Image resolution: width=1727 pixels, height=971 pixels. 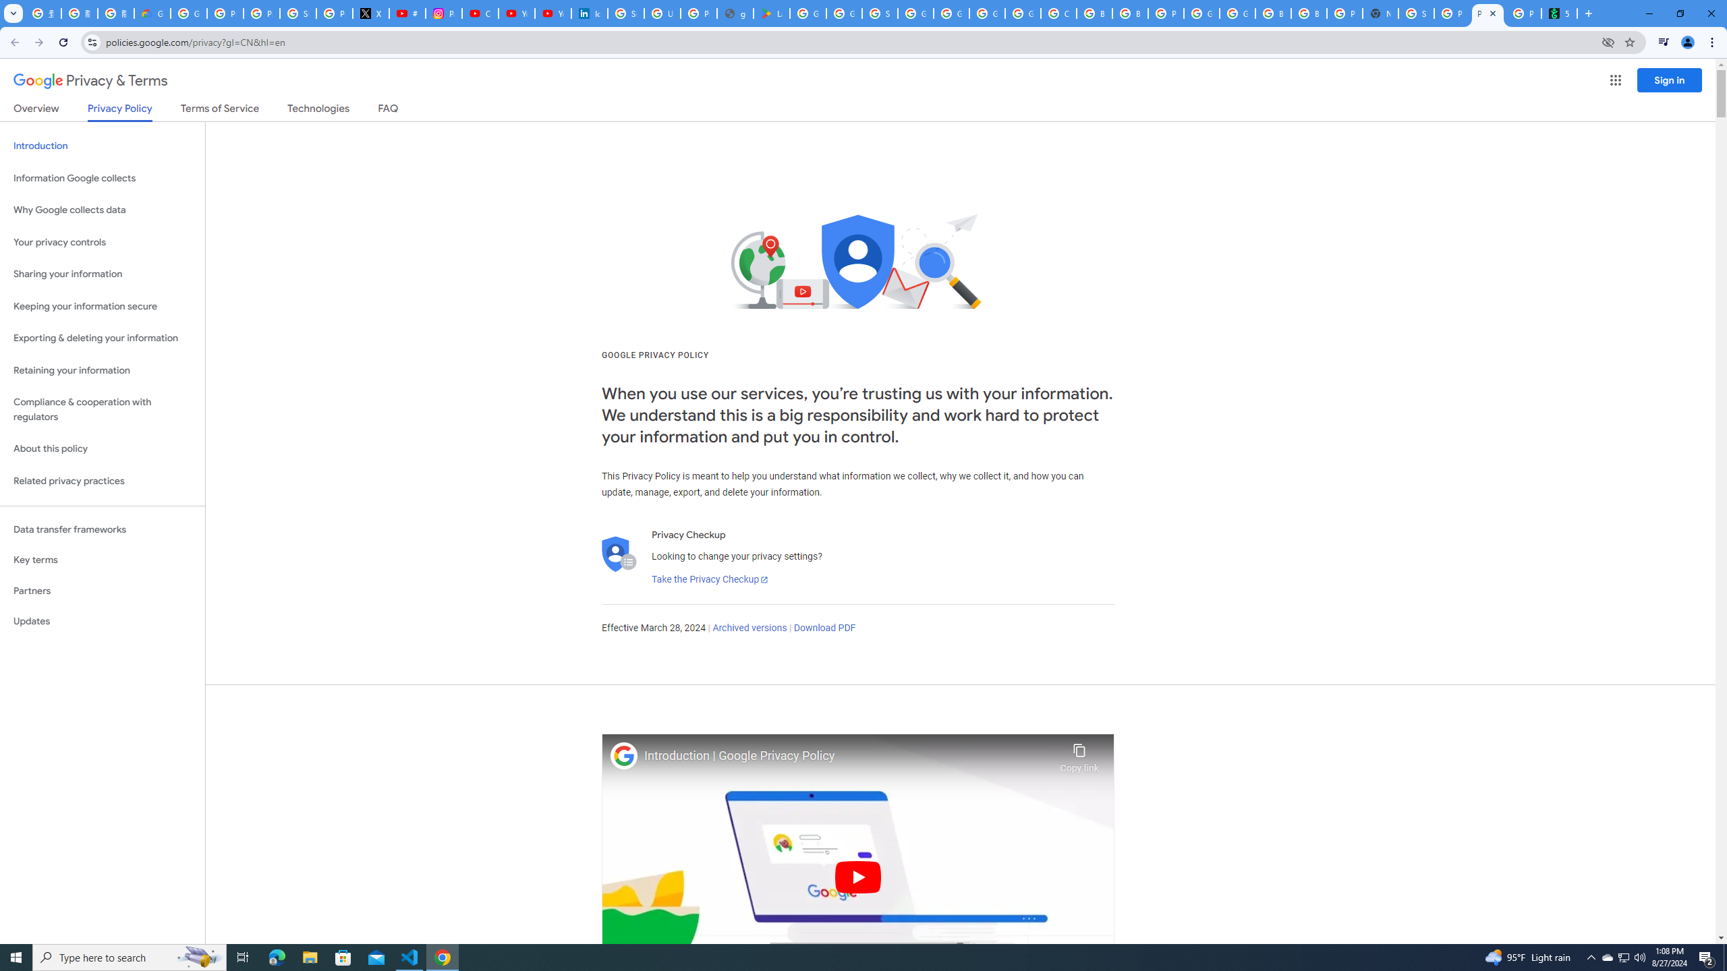 What do you see at coordinates (103, 306) in the screenshot?
I see `Keeping your information secure` at bounding box center [103, 306].